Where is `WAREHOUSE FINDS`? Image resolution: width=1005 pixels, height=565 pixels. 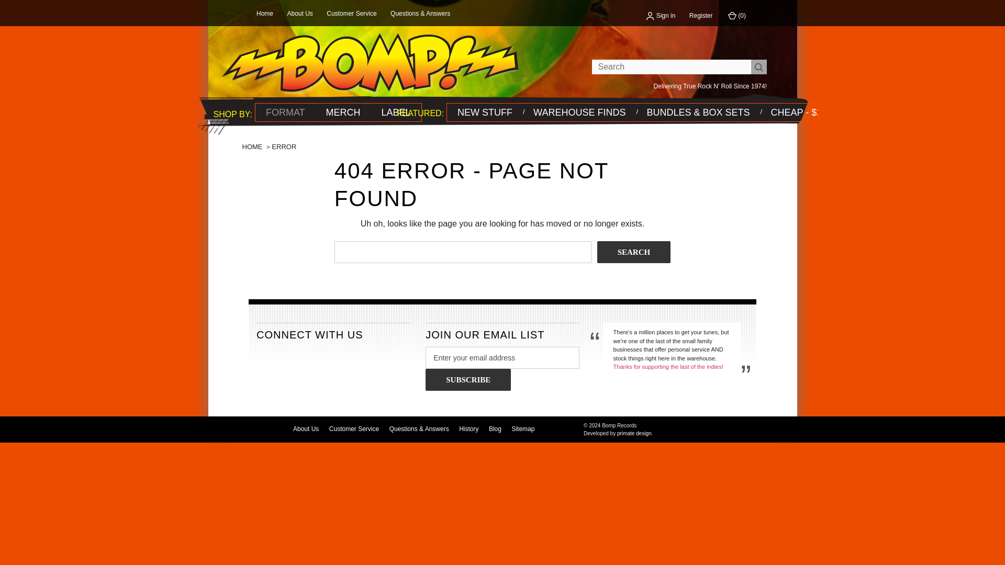
WAREHOUSE FINDS is located at coordinates (579, 112).